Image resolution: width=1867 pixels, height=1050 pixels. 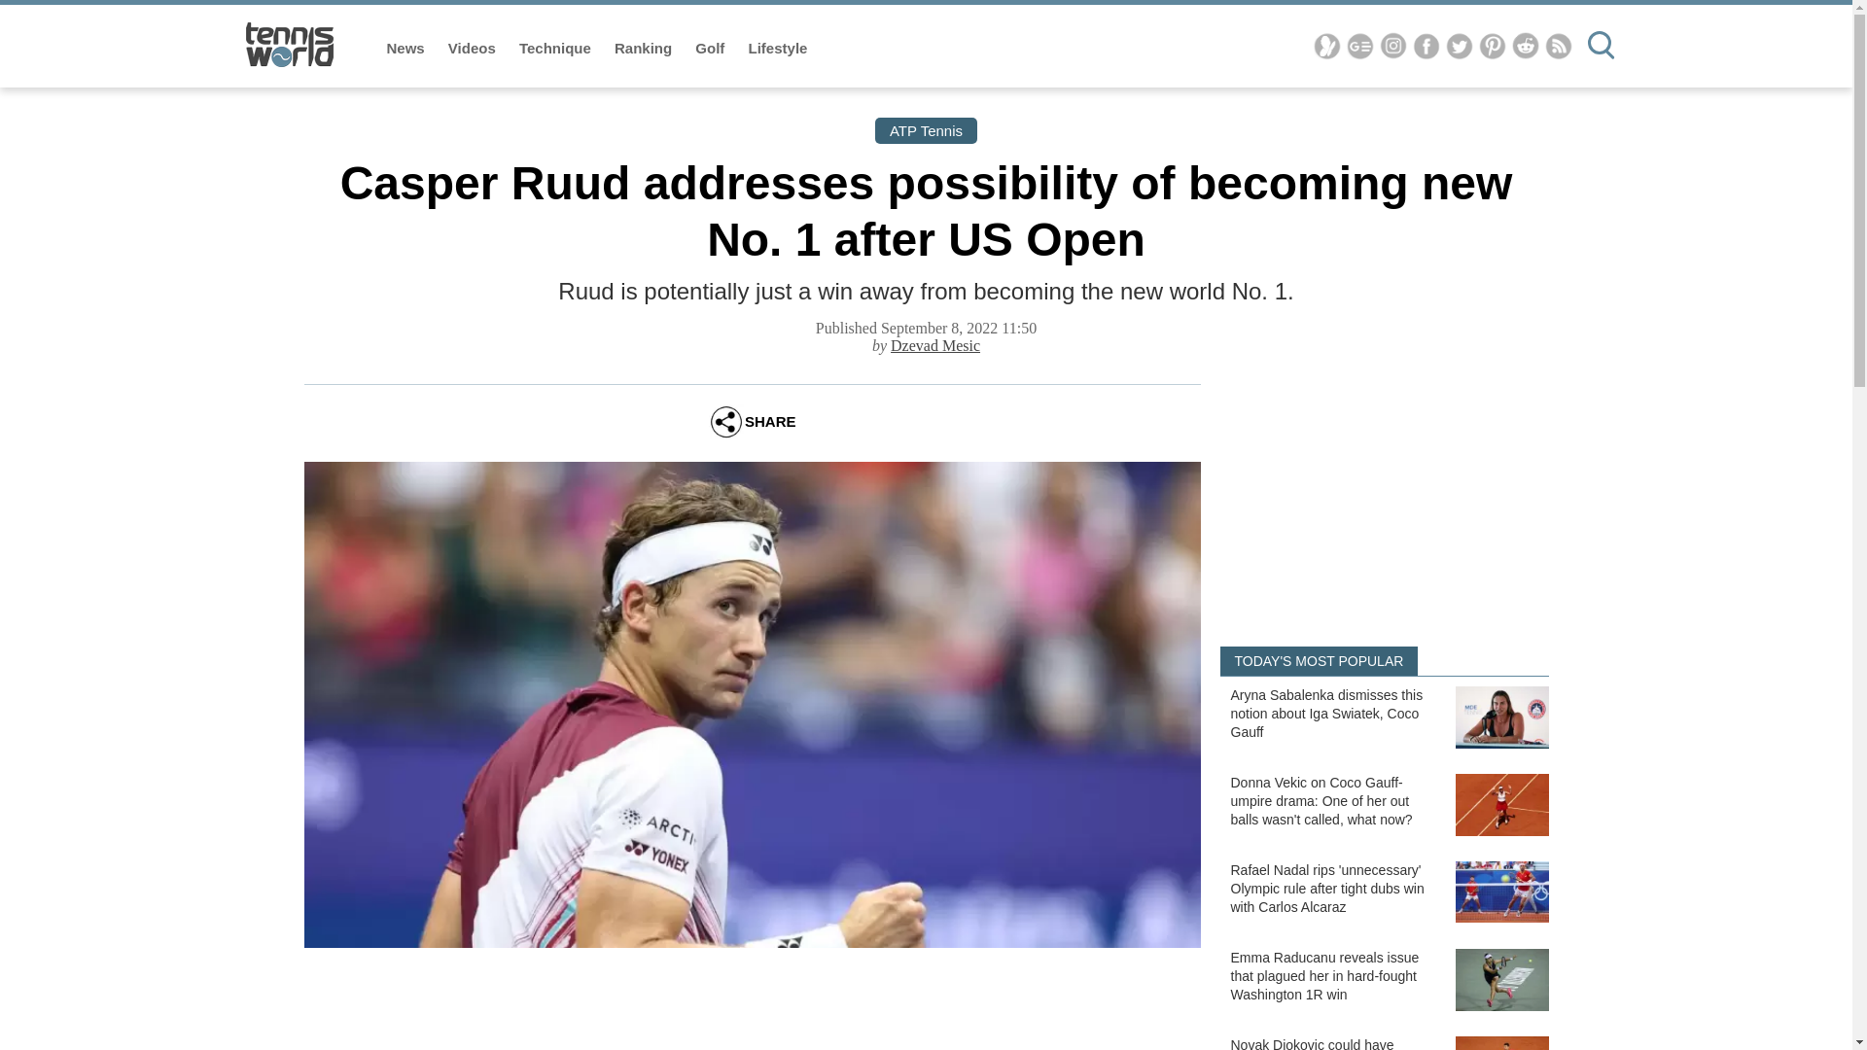 What do you see at coordinates (407, 49) in the screenshot?
I see `News` at bounding box center [407, 49].